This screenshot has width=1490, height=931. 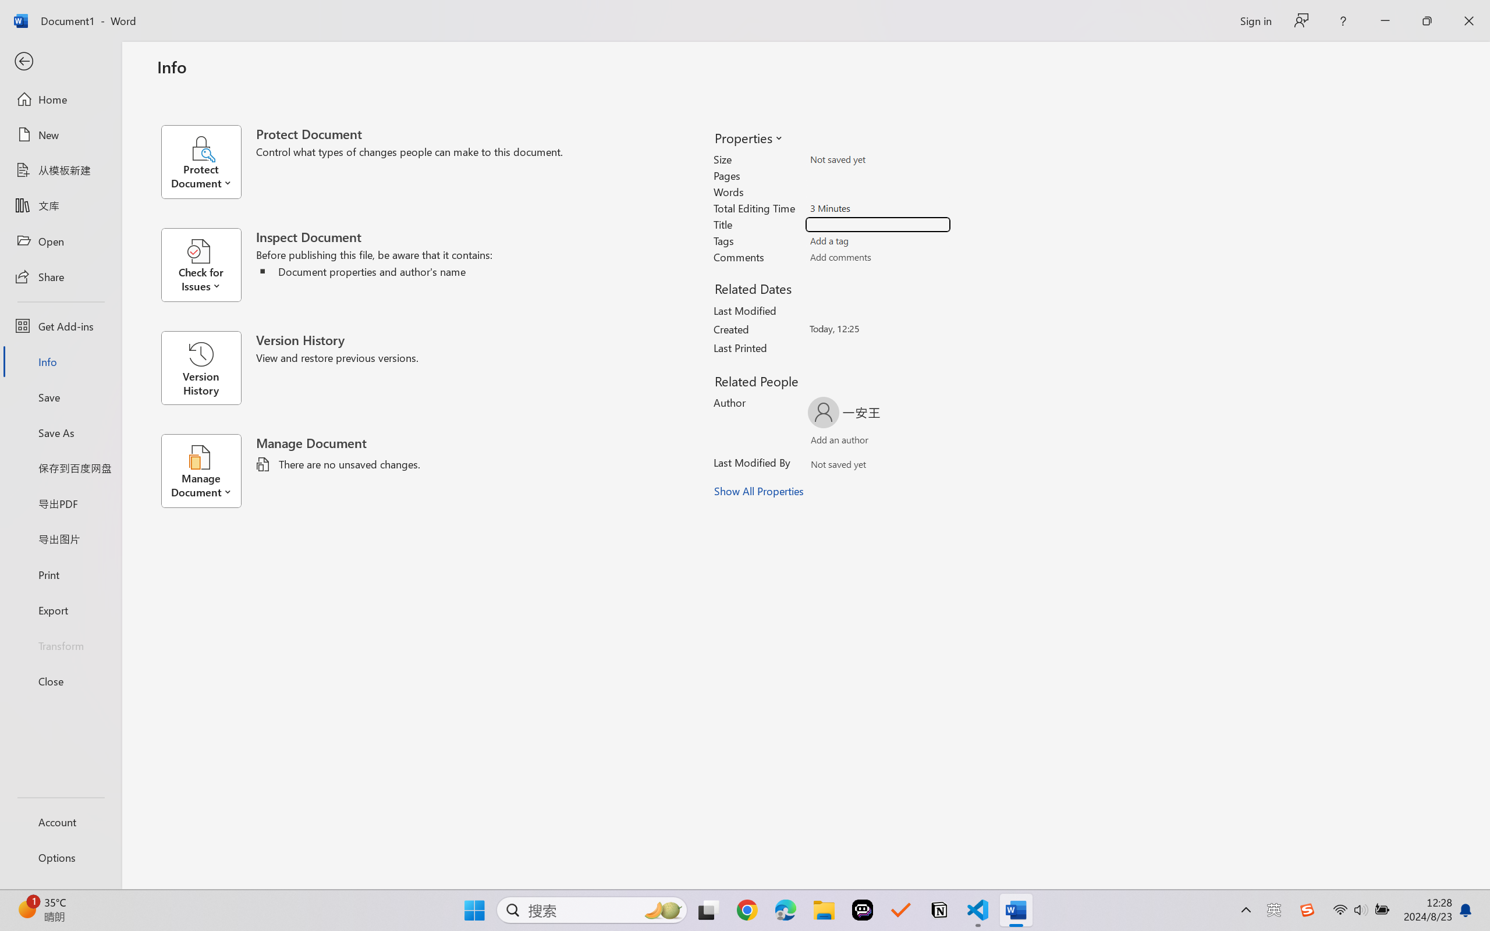 What do you see at coordinates (61, 858) in the screenshot?
I see `Options` at bounding box center [61, 858].